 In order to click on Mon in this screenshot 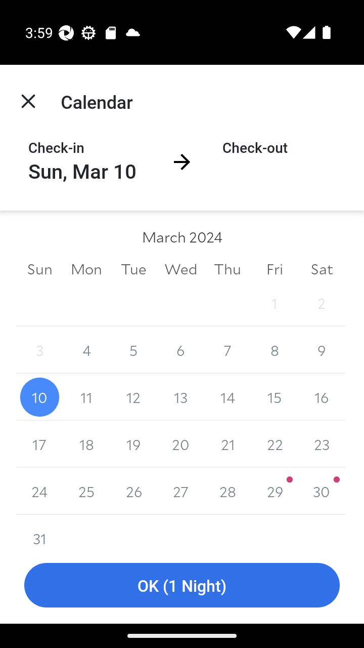, I will do `click(87, 268)`.